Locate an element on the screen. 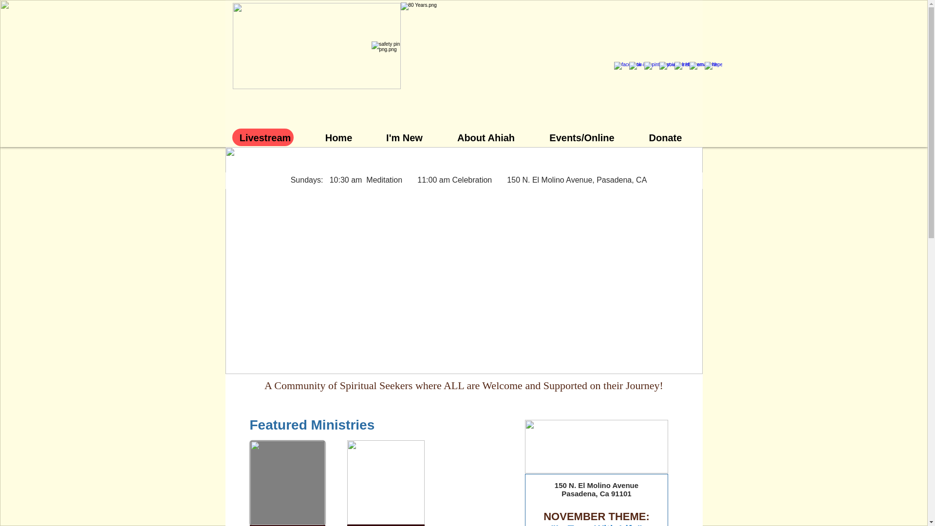  Home is located at coordinates (339, 137).